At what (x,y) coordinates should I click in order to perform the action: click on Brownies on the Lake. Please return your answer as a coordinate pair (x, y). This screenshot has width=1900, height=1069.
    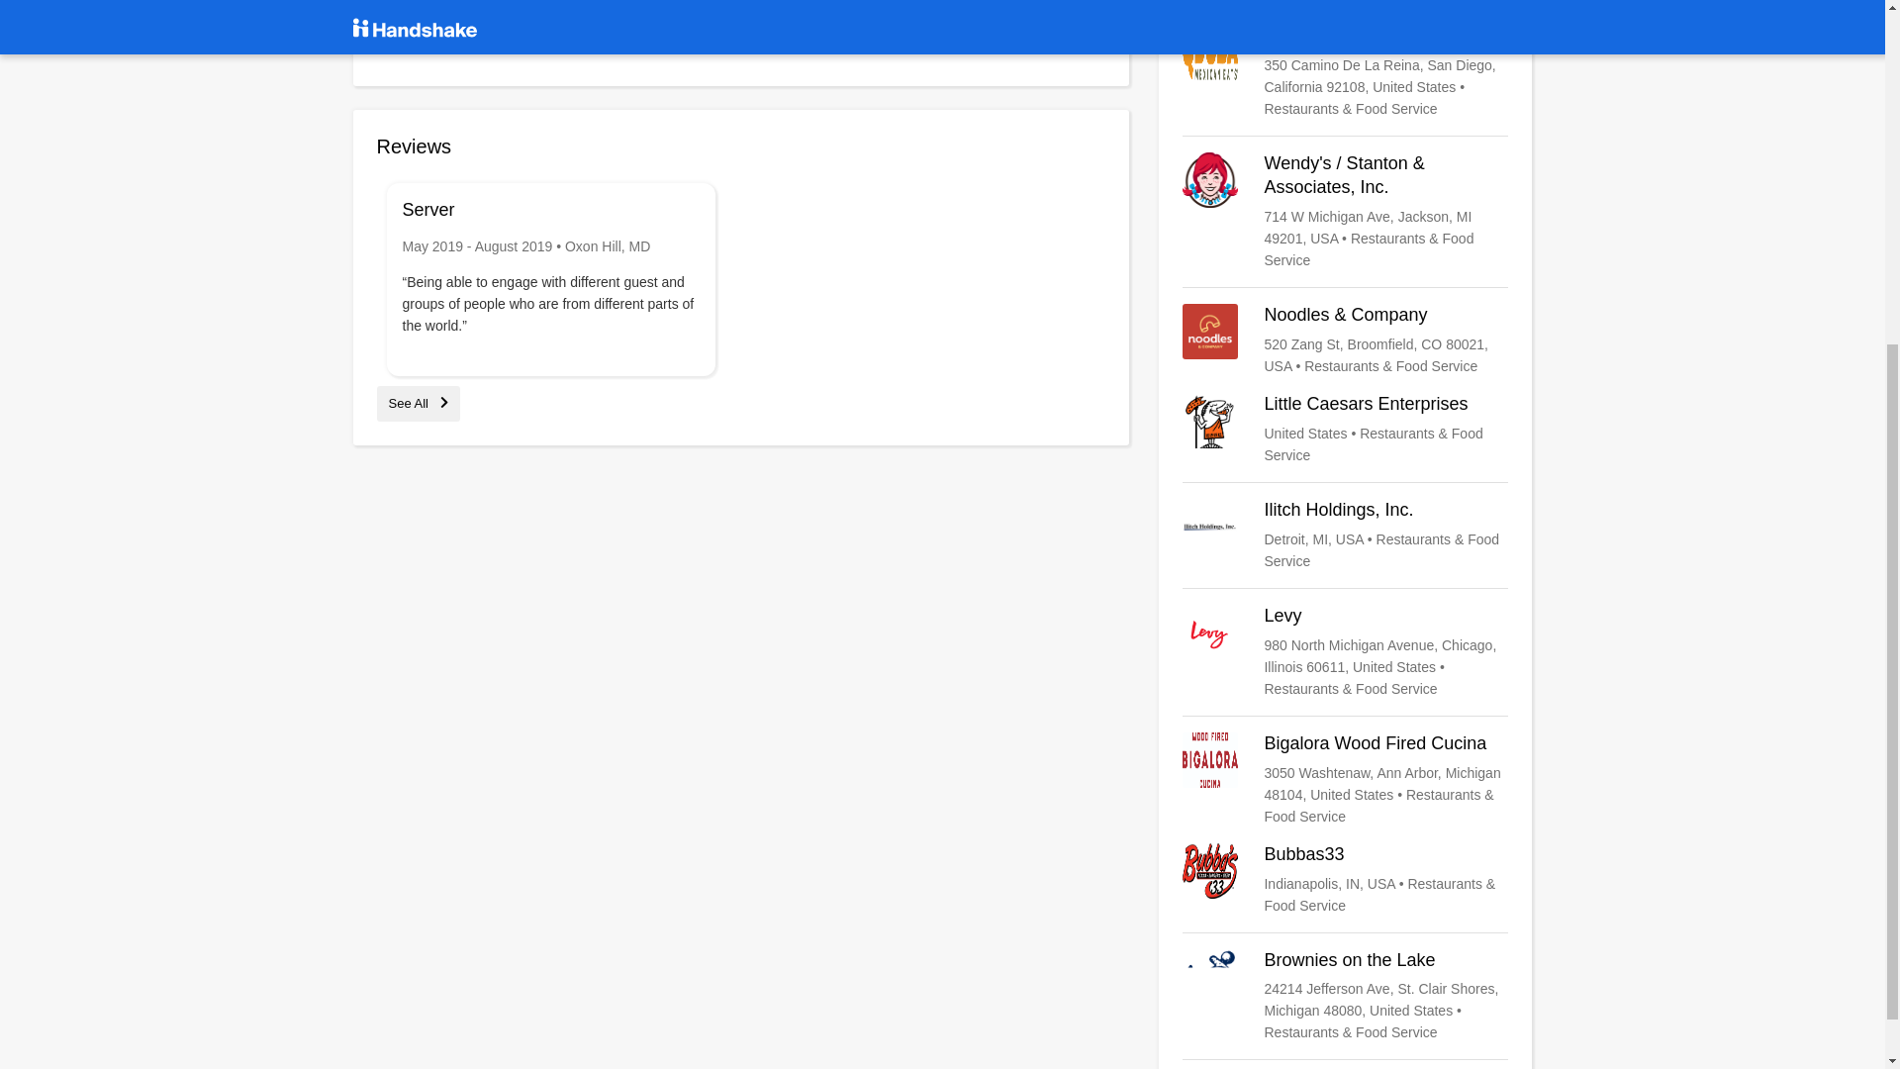
    Looking at the image, I should click on (1345, 997).